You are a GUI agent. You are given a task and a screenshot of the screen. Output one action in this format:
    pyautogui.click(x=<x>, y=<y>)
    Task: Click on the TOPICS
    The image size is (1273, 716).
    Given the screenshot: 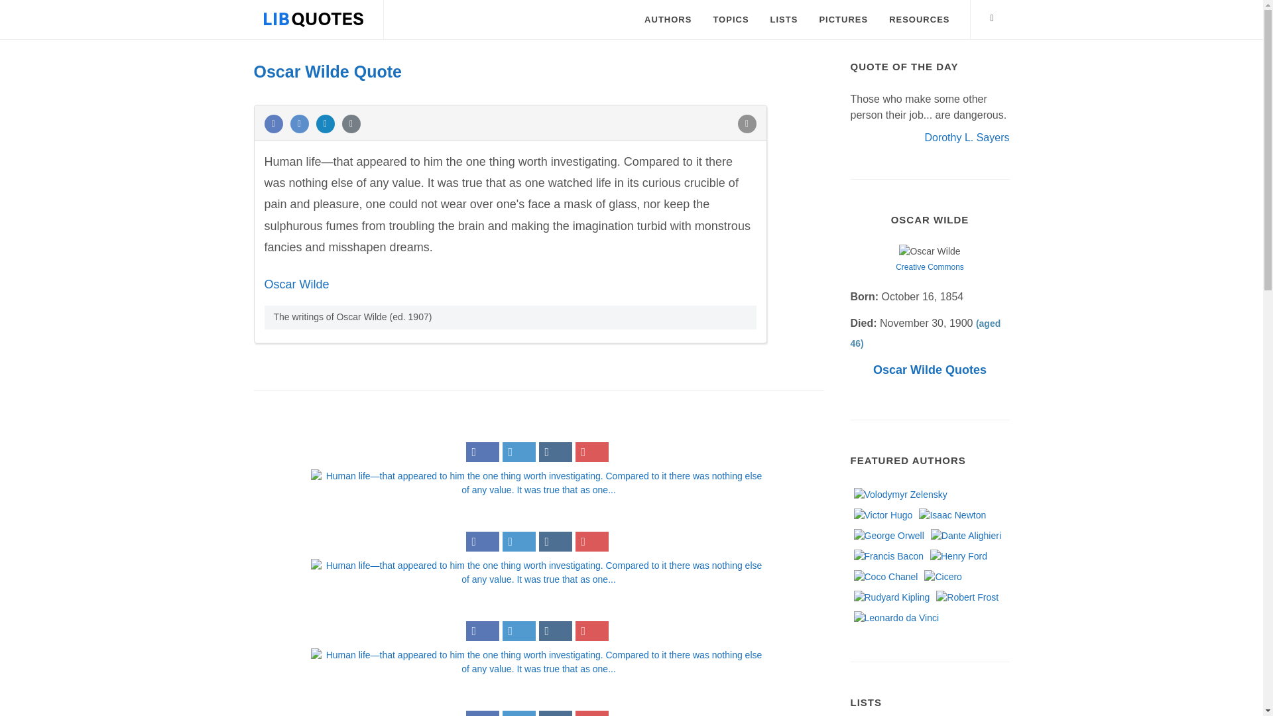 What is the action you would take?
    pyautogui.click(x=731, y=20)
    